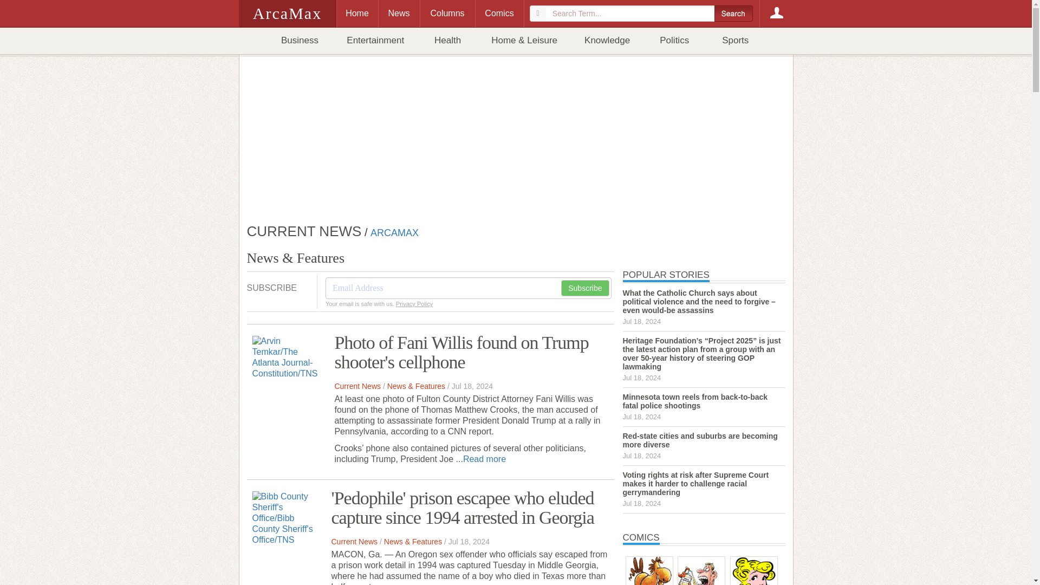  Describe the element at coordinates (375, 41) in the screenshot. I see `Entertainment` at that location.